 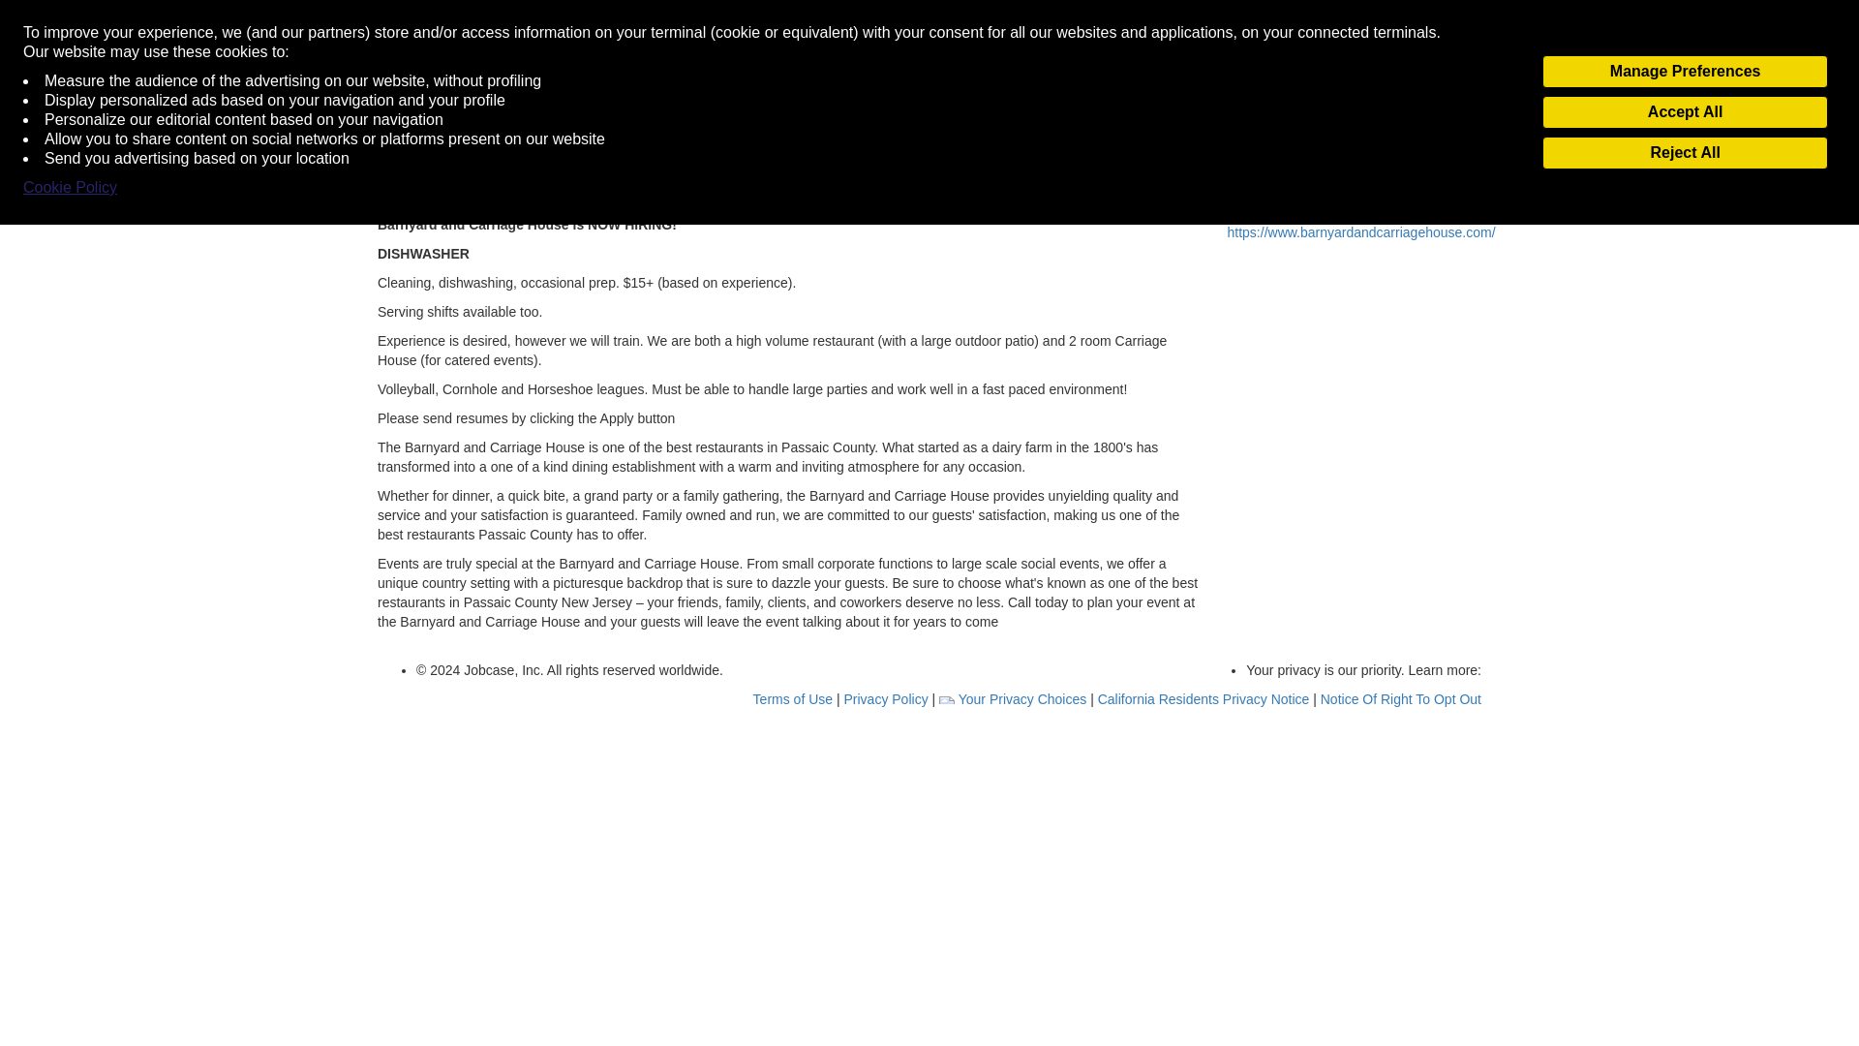 What do you see at coordinates (888, 699) in the screenshot?
I see `Privacy Policy` at bounding box center [888, 699].